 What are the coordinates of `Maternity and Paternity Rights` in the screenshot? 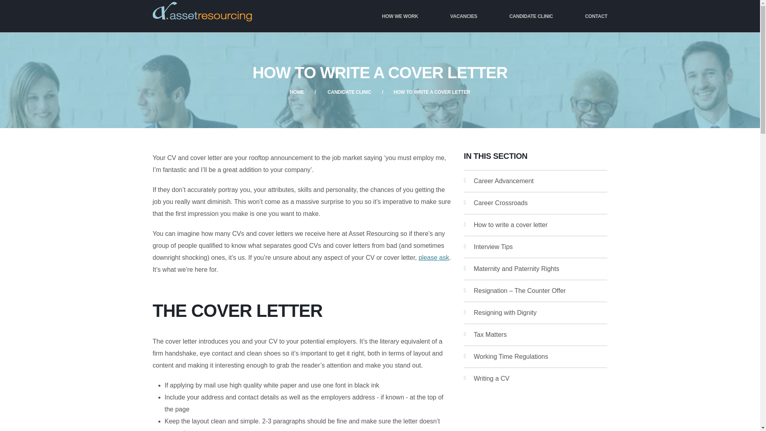 It's located at (535, 269).